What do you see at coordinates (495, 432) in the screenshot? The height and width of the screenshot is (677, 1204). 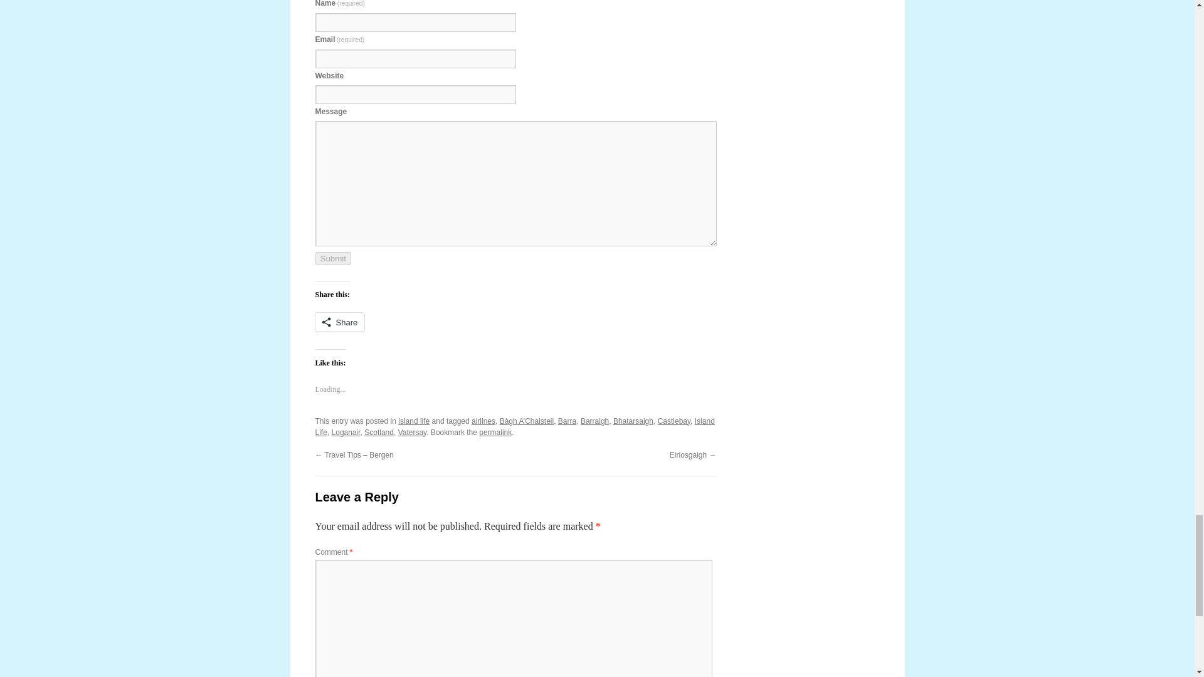 I see `Permalink to Barraigh` at bounding box center [495, 432].